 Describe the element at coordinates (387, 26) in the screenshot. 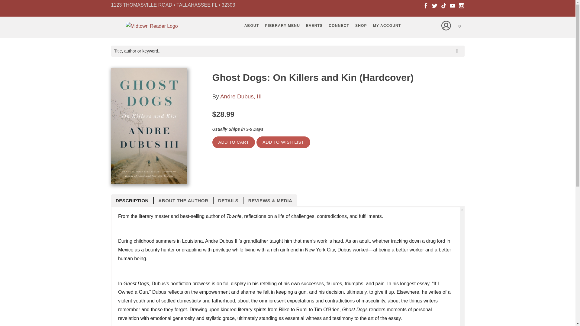

I see `MY ACCOUNT` at that location.